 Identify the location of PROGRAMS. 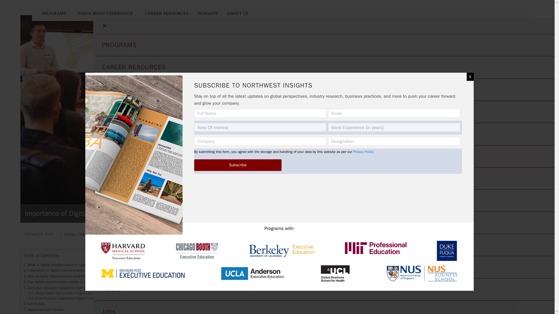
(55, 13).